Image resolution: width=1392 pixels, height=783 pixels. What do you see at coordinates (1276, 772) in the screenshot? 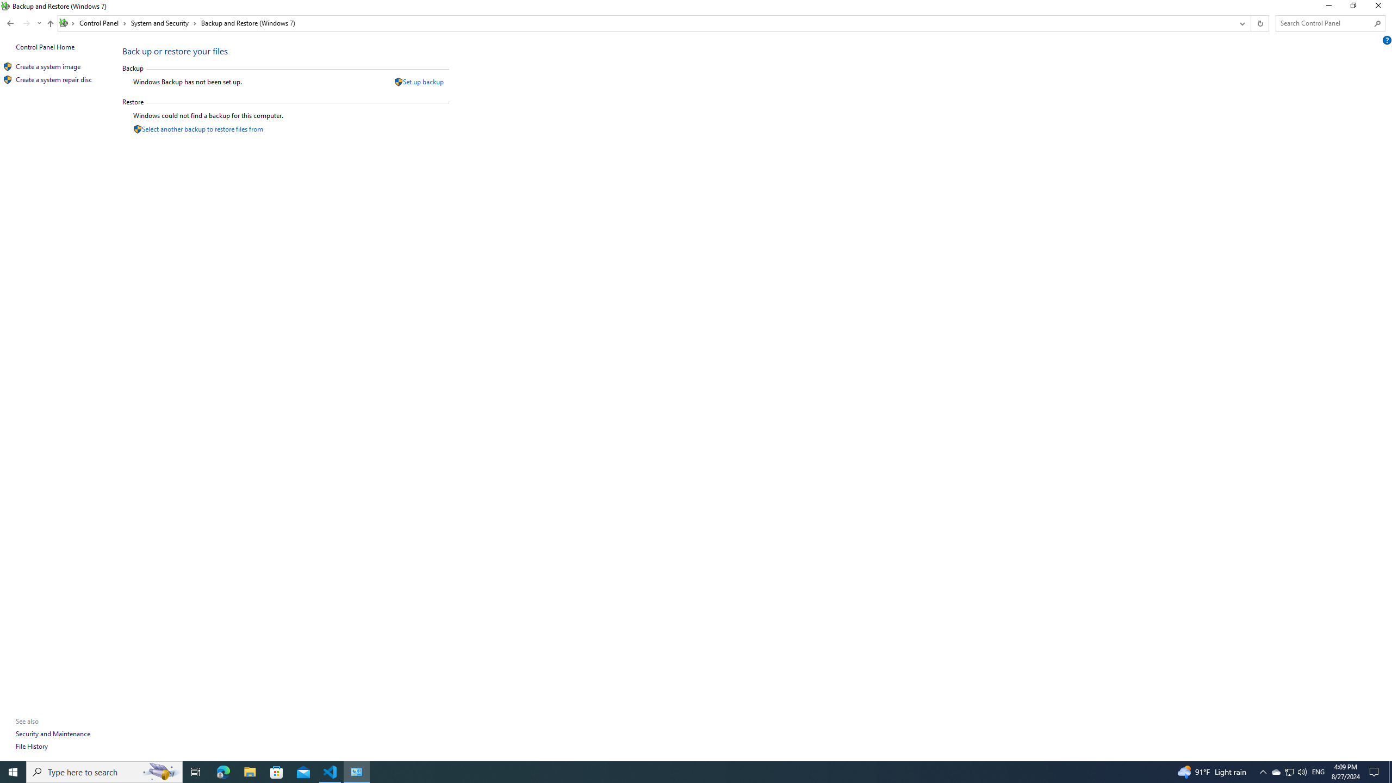
I see `Q2790: 100%` at bounding box center [1276, 772].